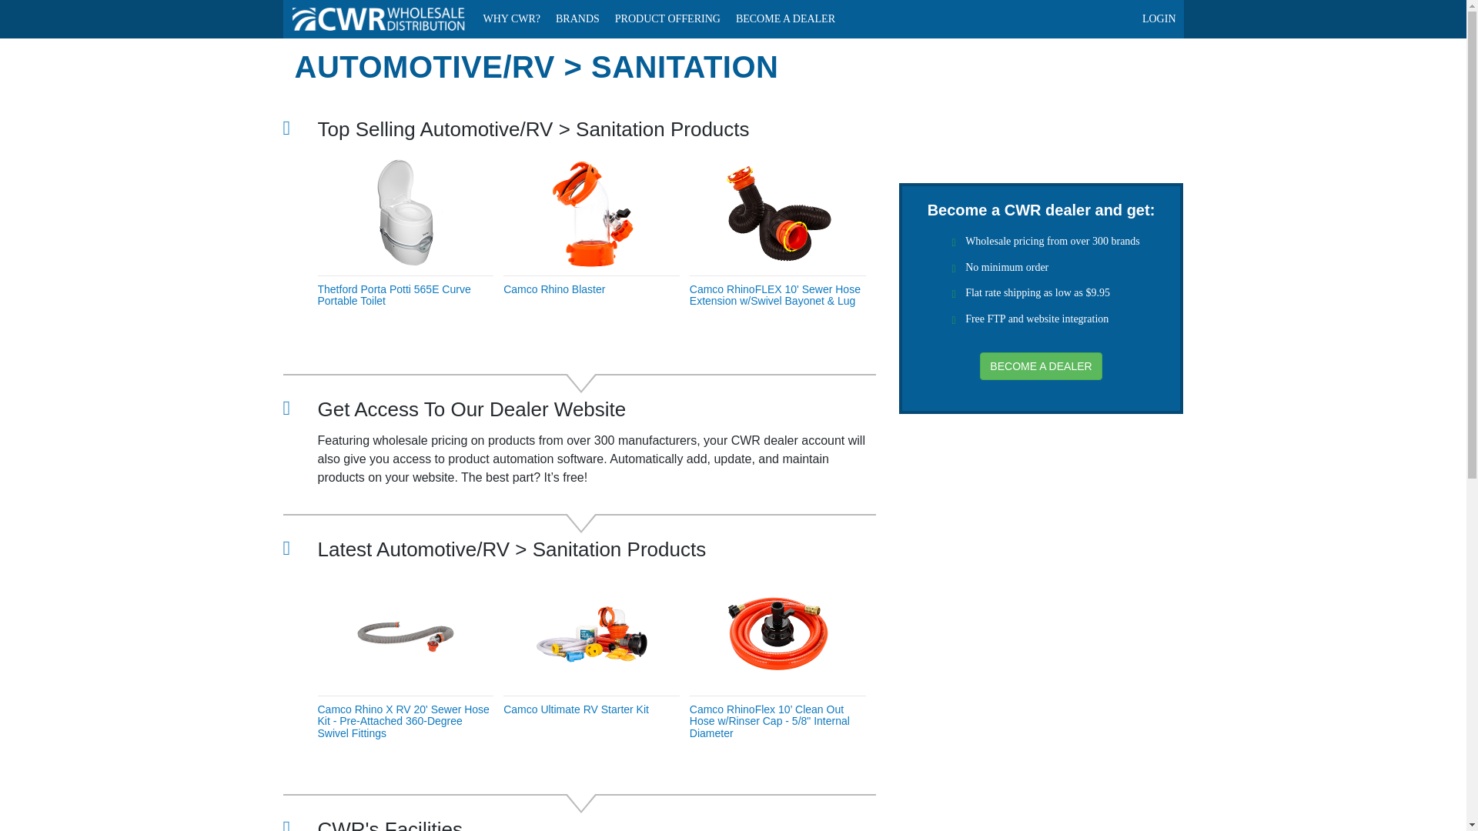  I want to click on BECOME A DEALER, so click(1040, 365).